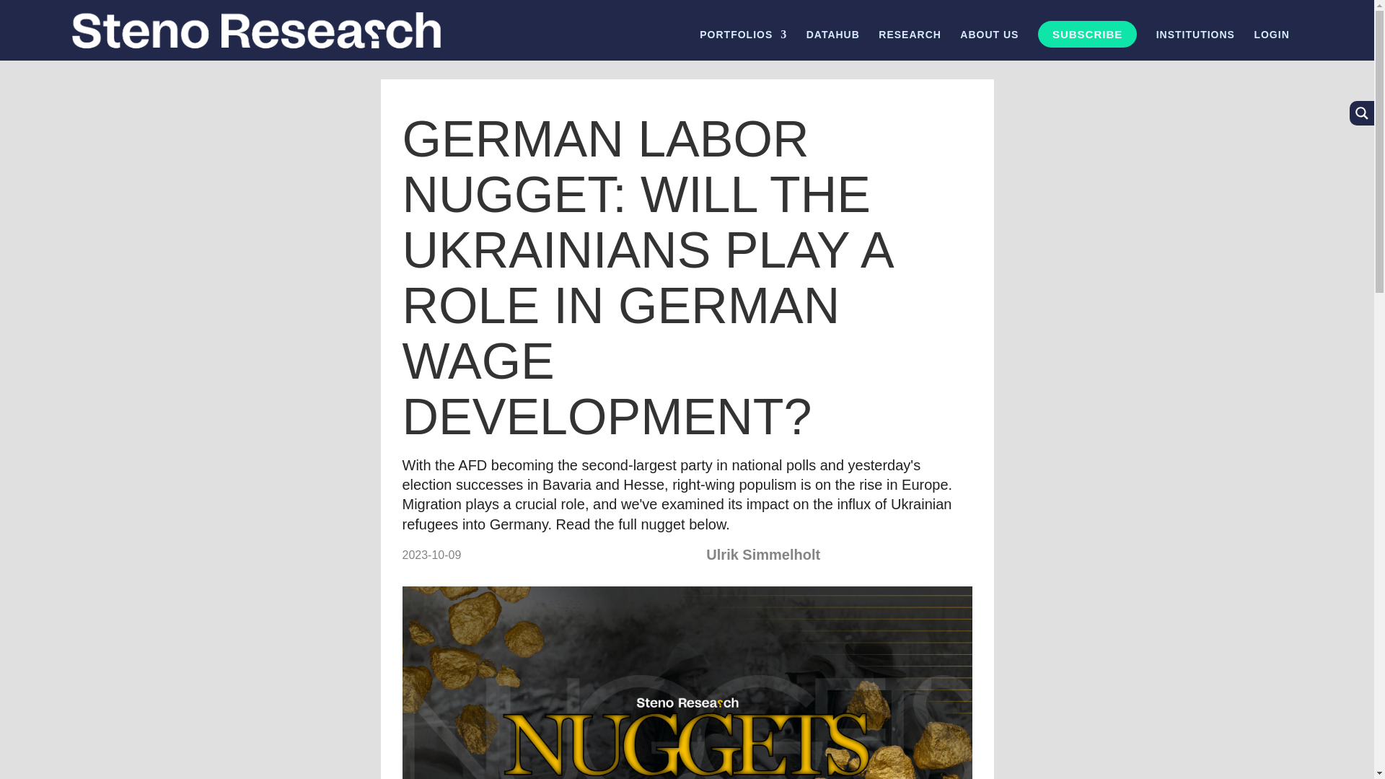  What do you see at coordinates (743, 45) in the screenshot?
I see `PORTFOLIOS` at bounding box center [743, 45].